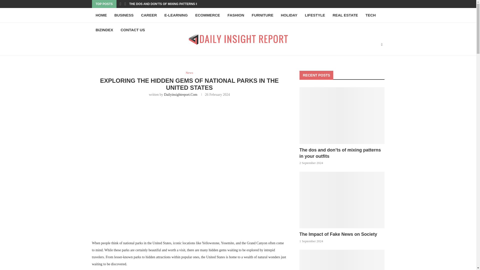 This screenshot has height=270, width=480. Describe the element at coordinates (315, 15) in the screenshot. I see `LIFESTYLE` at that location.